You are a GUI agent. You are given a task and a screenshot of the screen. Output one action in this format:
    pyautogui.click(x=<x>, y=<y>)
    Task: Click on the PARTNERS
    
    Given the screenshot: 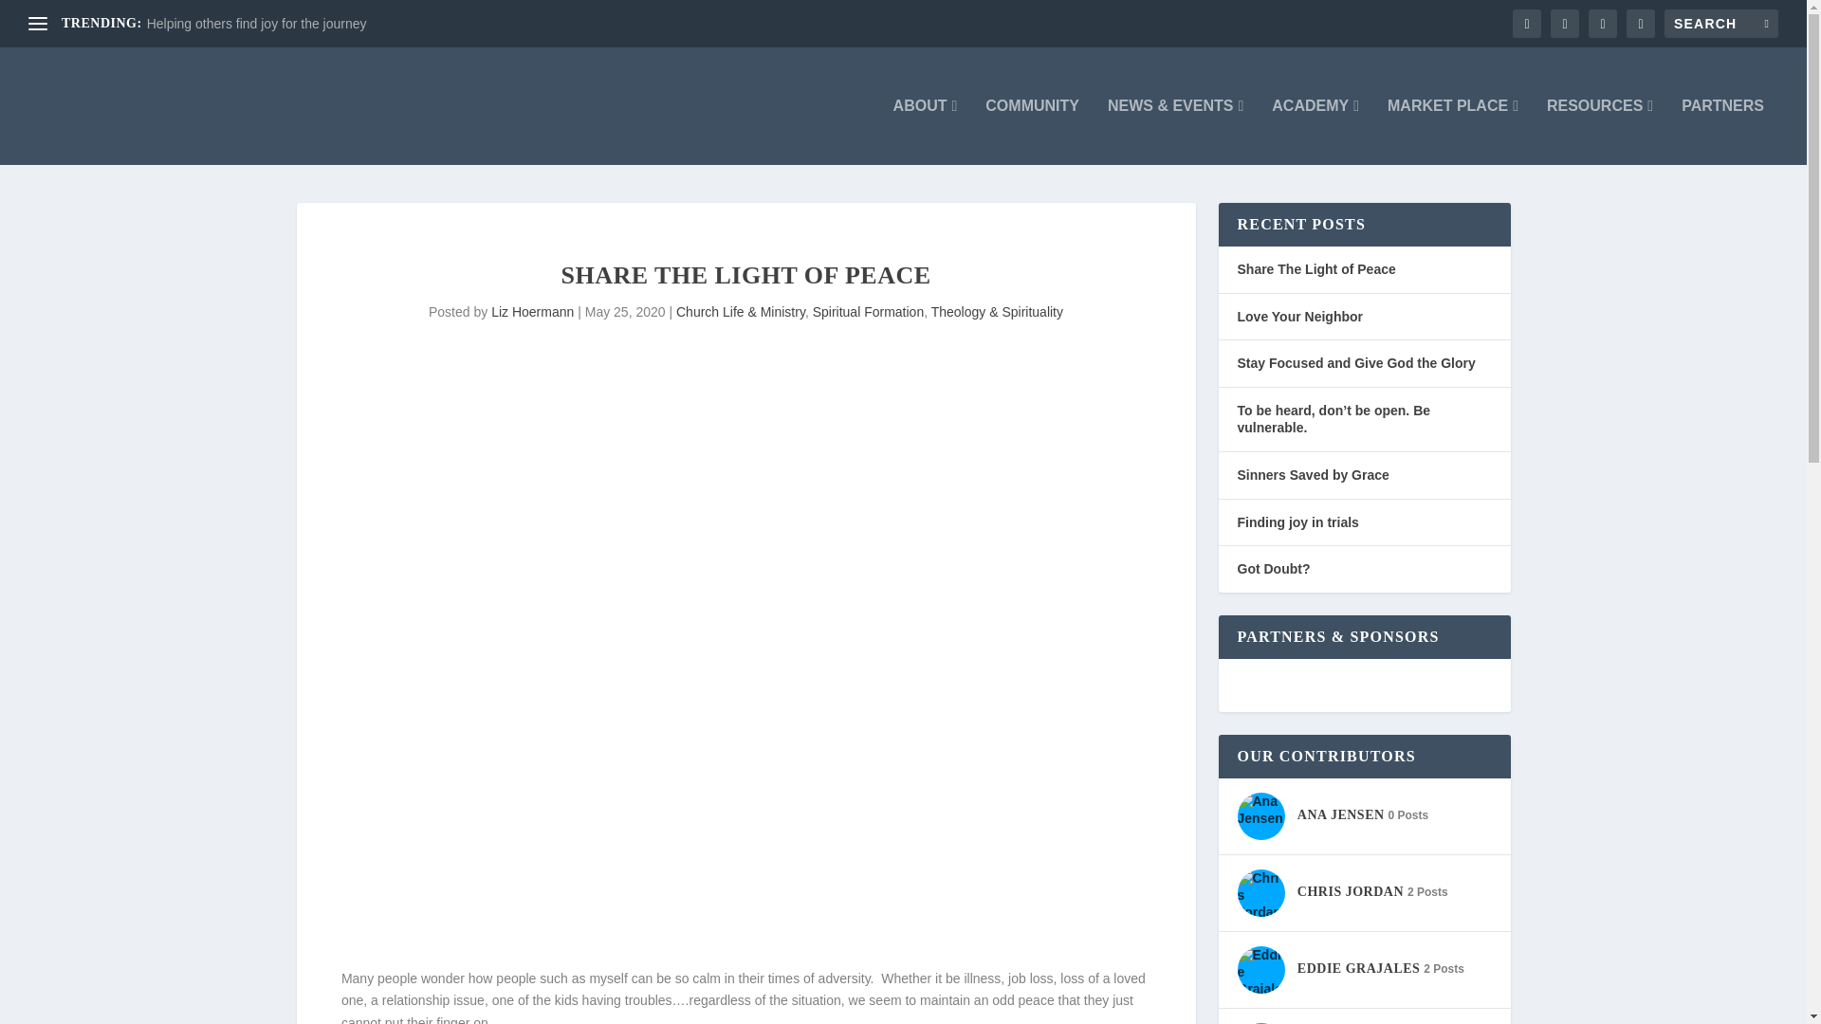 What is the action you would take?
    pyautogui.click(x=1722, y=131)
    